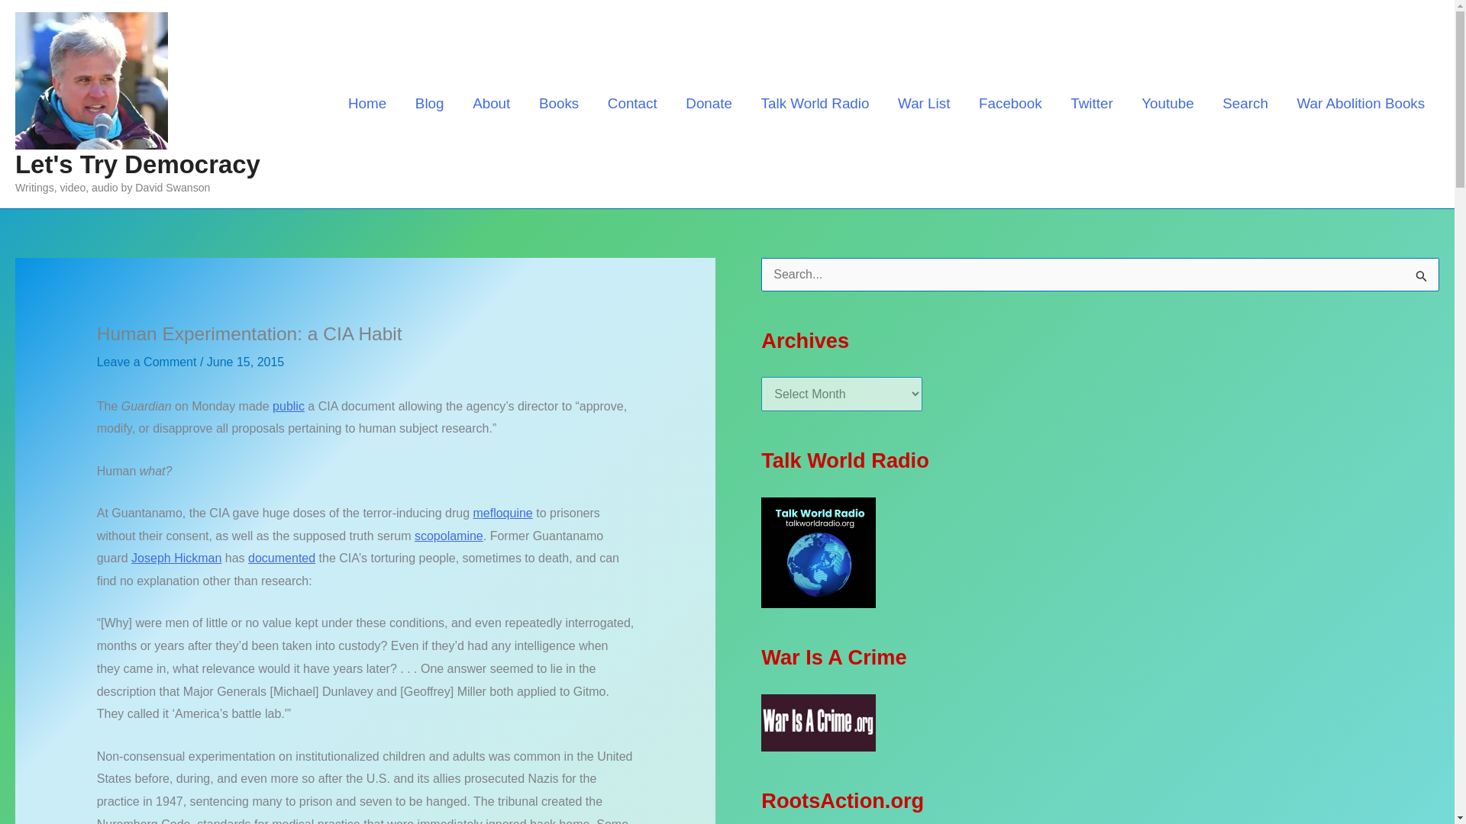 The width and height of the screenshot is (1466, 824). What do you see at coordinates (449, 536) in the screenshot?
I see `scopolamine` at bounding box center [449, 536].